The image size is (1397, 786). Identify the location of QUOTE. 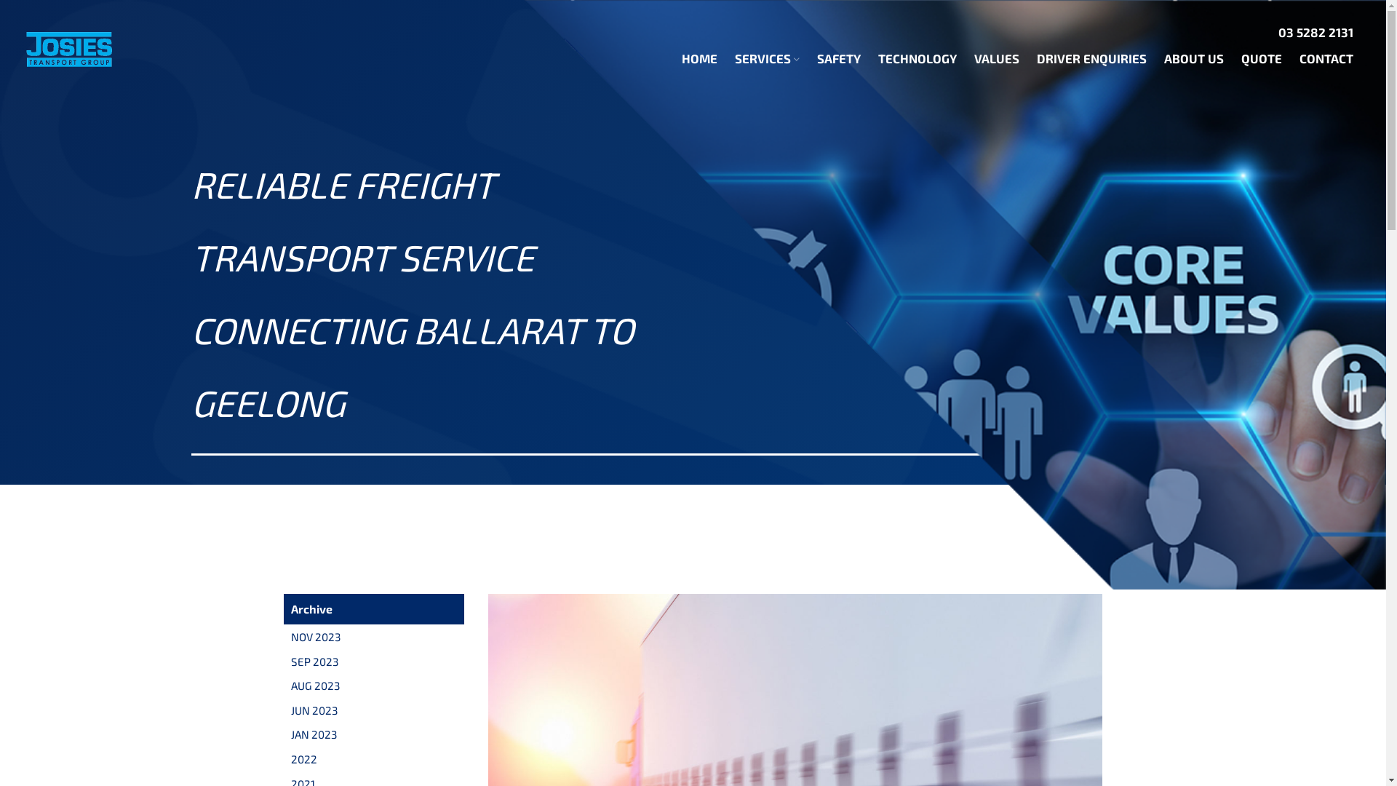
(1262, 58).